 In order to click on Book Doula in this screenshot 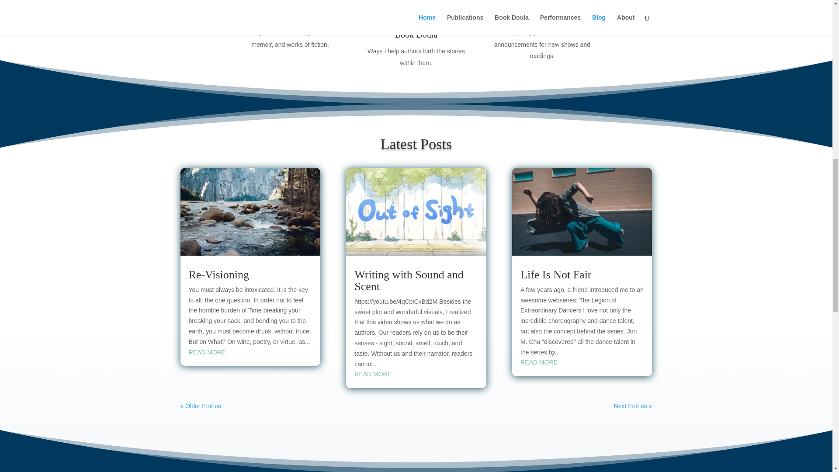, I will do `click(416, 34)`.